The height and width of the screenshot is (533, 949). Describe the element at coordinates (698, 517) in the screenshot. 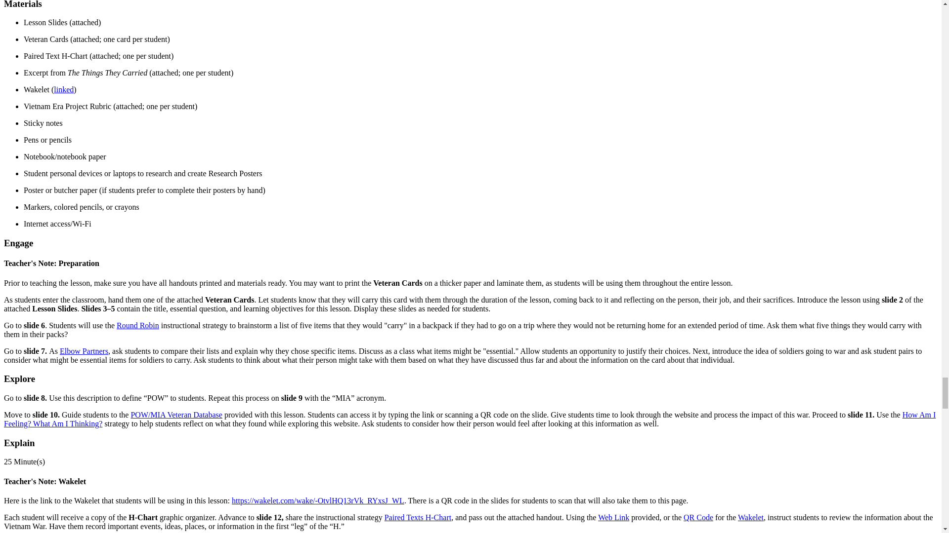

I see `QR Code` at that location.